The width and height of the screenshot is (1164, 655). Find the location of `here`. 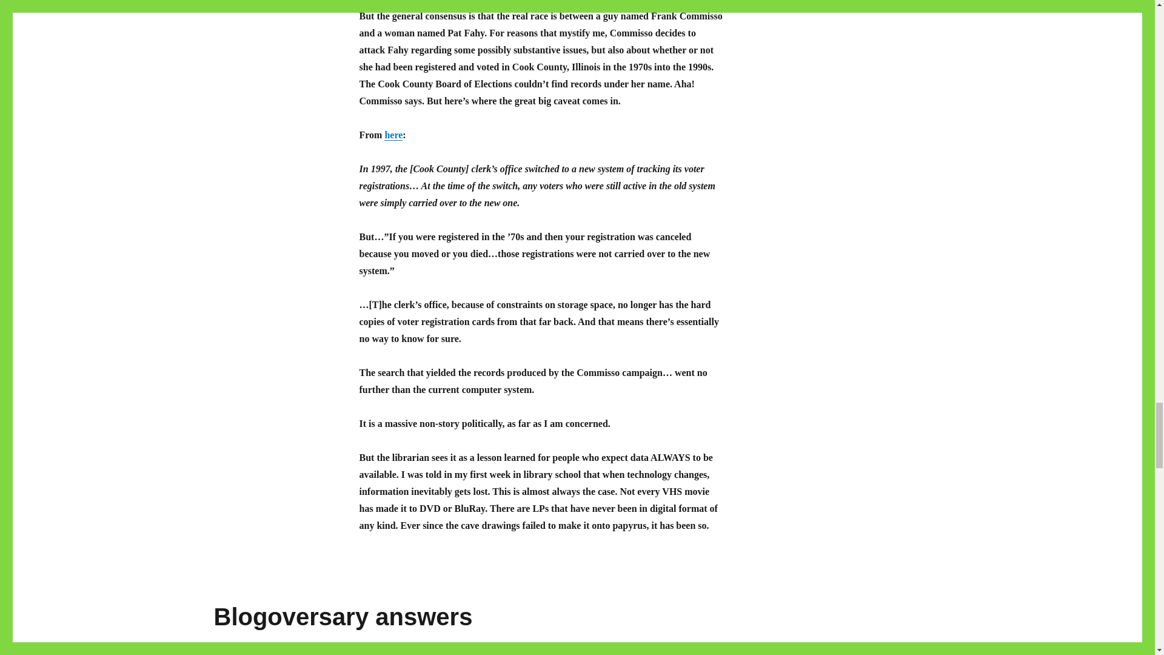

here is located at coordinates (393, 135).